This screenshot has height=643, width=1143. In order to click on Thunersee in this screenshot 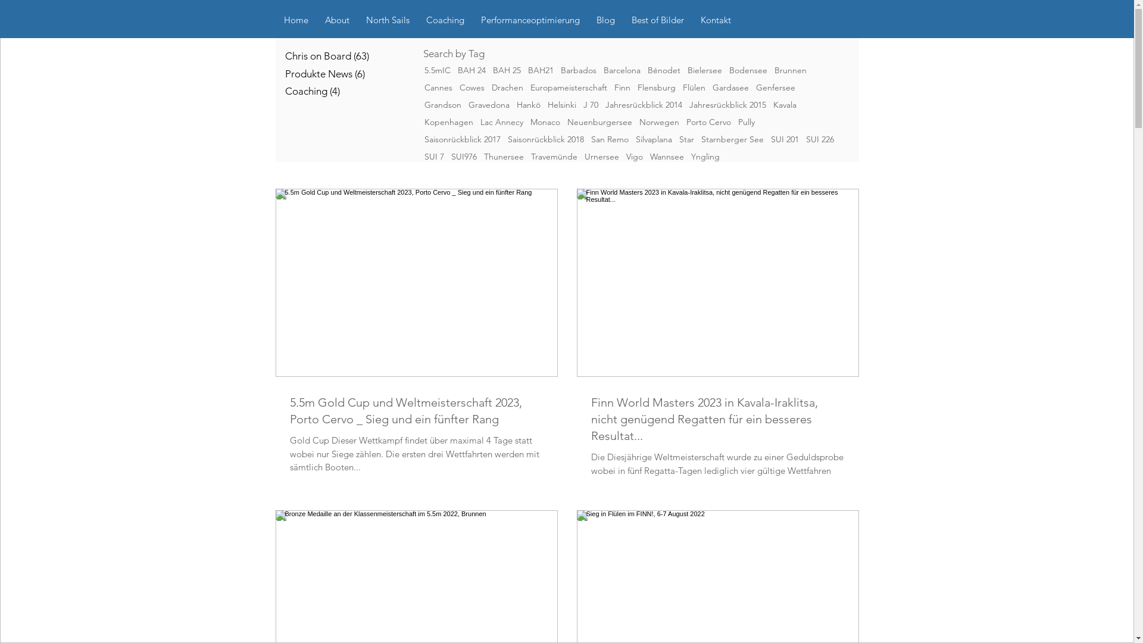, I will do `click(504, 157)`.